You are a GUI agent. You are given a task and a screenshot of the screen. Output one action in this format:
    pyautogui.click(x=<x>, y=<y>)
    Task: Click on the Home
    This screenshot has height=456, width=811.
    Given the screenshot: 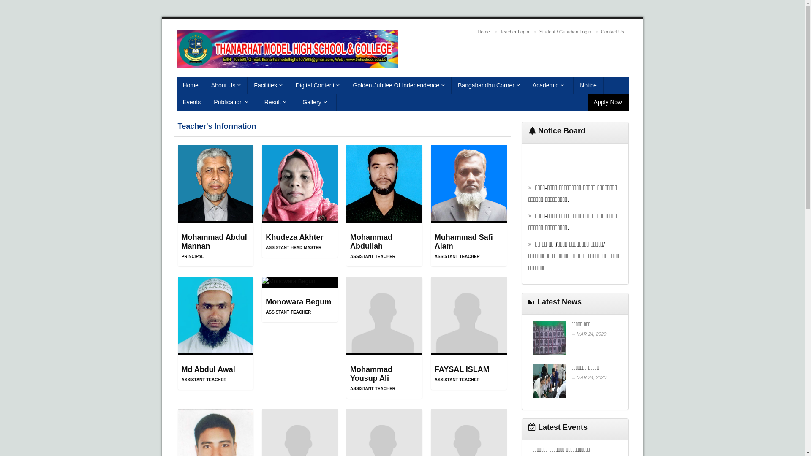 What is the action you would take?
    pyautogui.click(x=191, y=85)
    